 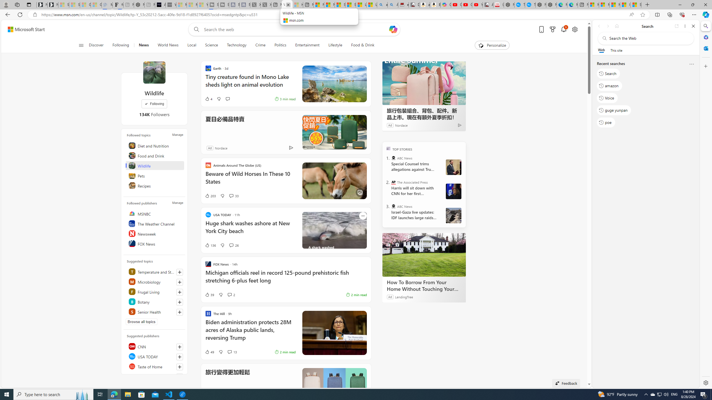 What do you see at coordinates (155, 223) in the screenshot?
I see `The Weather Channel` at bounding box center [155, 223].